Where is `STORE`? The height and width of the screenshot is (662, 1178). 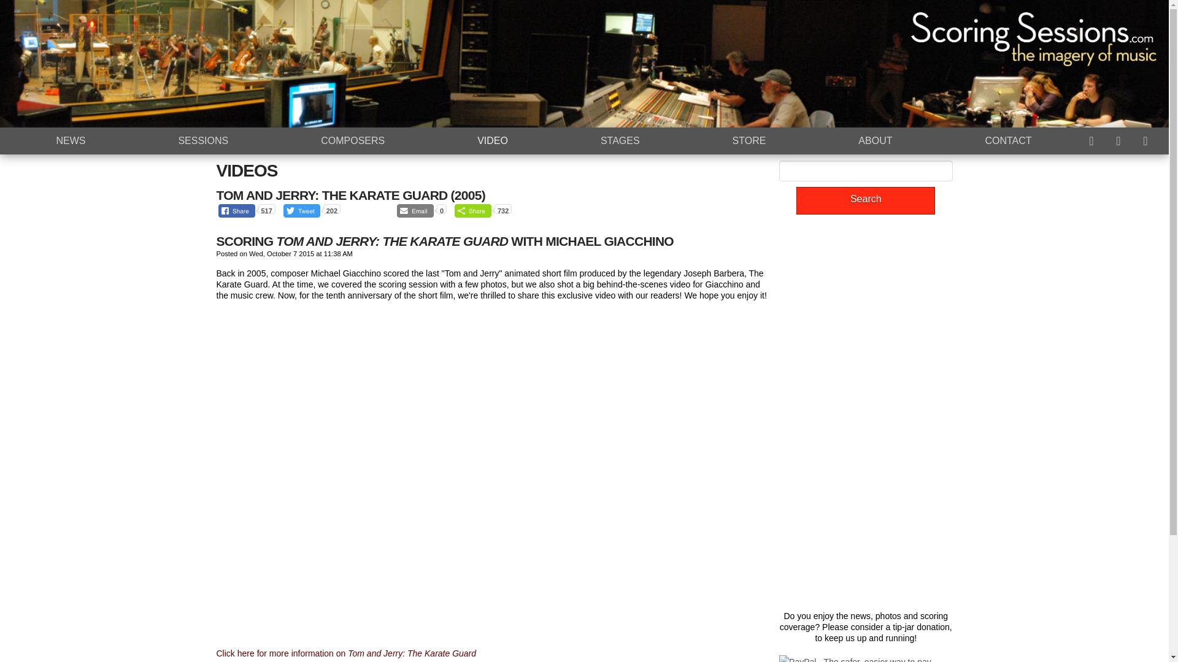
STORE is located at coordinates (749, 141).